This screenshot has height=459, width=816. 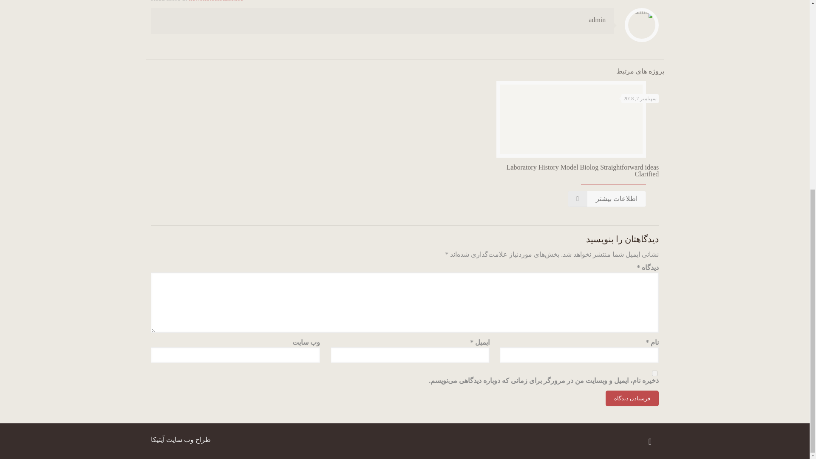 I want to click on admin, so click(x=597, y=20).